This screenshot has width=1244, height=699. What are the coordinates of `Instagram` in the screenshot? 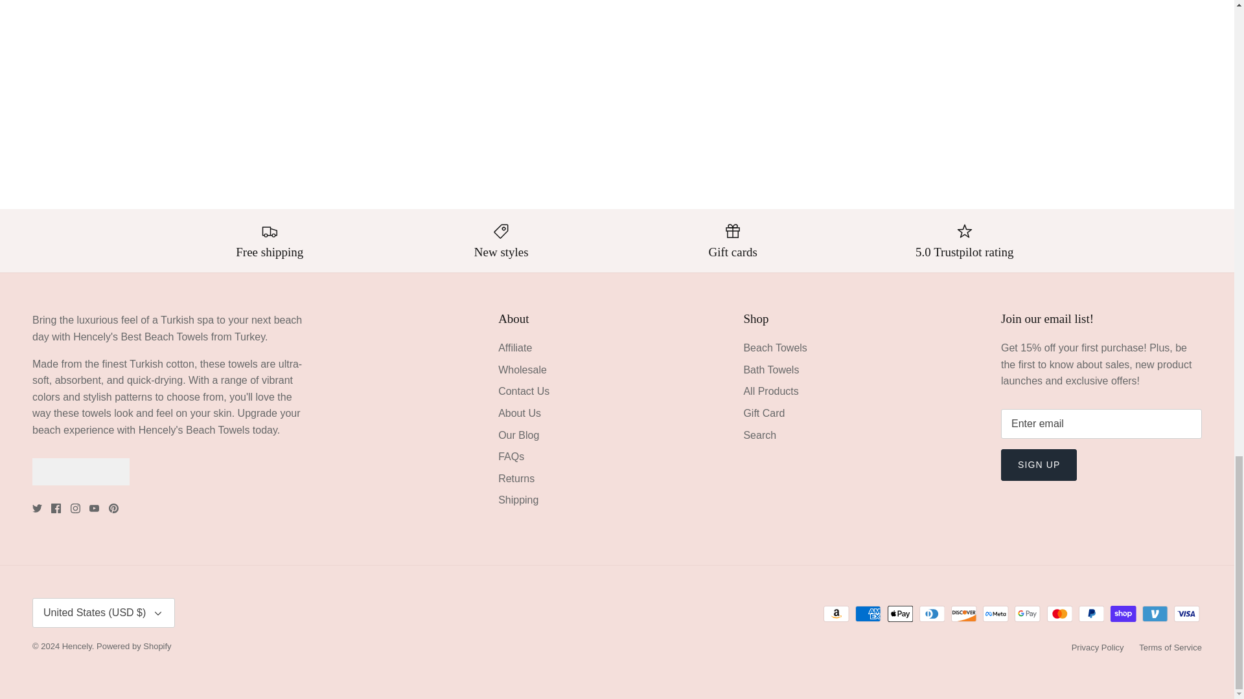 It's located at (75, 507).